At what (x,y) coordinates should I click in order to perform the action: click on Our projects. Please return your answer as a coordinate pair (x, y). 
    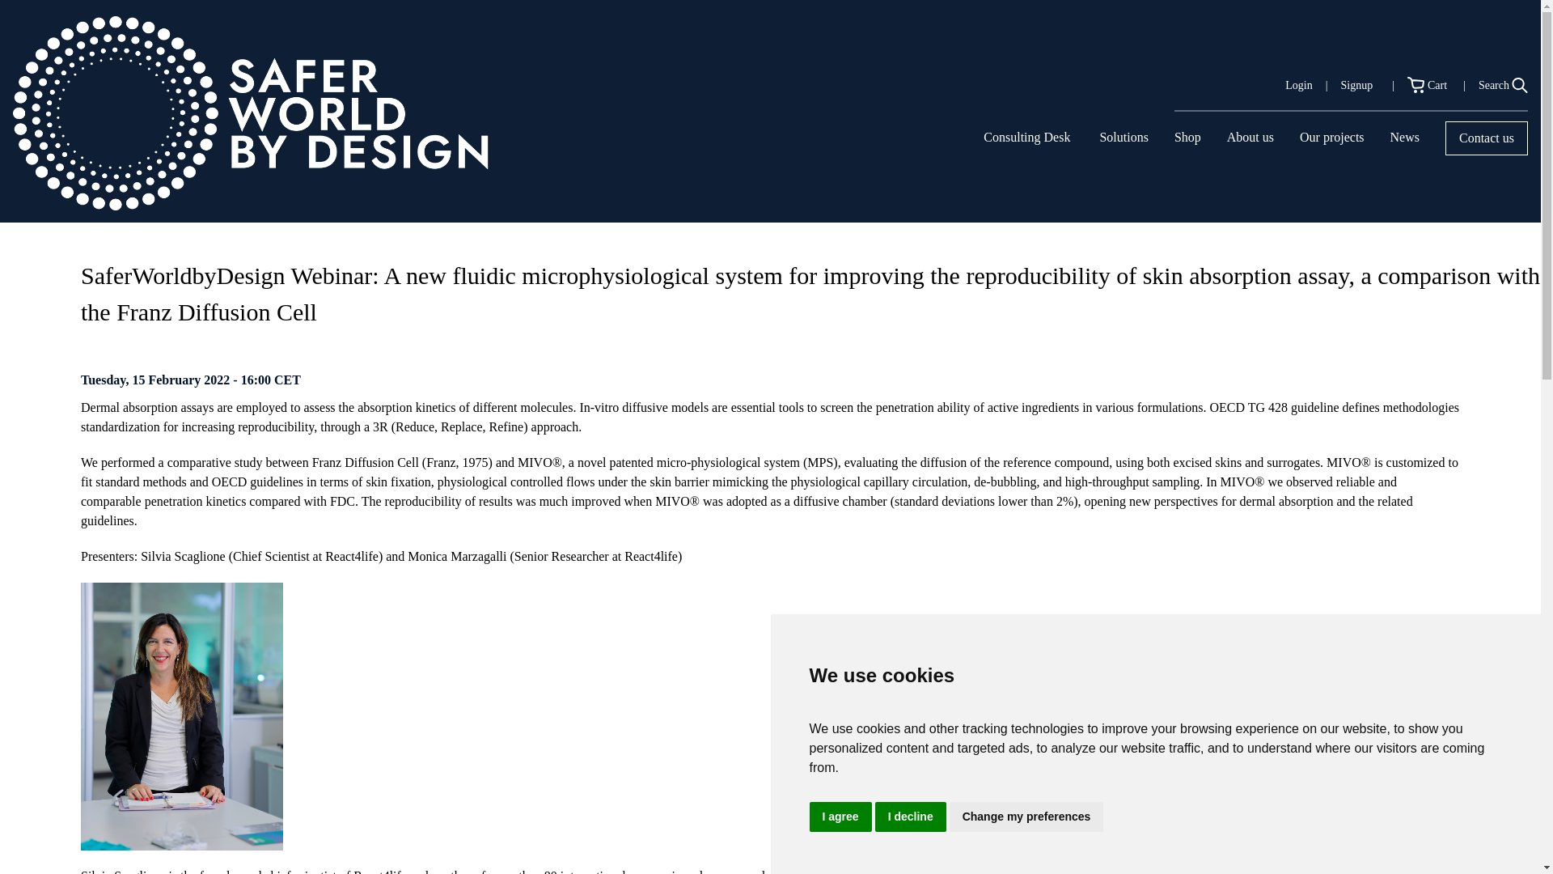
    Looking at the image, I should click on (1332, 137).